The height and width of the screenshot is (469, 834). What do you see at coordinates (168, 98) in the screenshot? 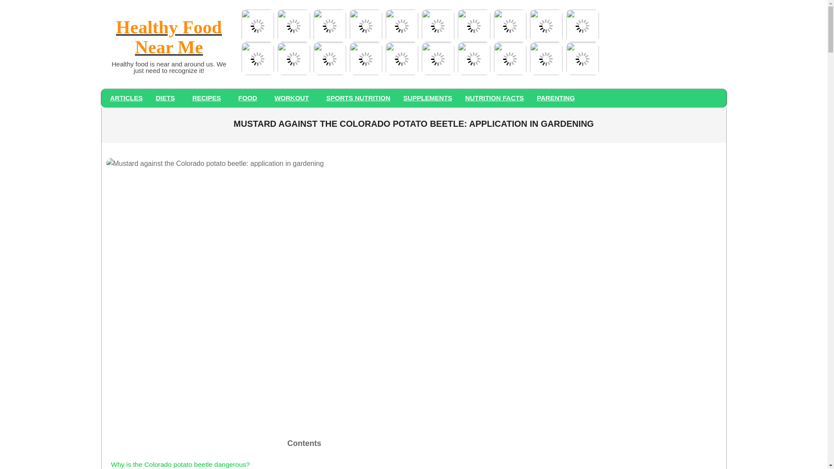
I see `DIETS` at bounding box center [168, 98].